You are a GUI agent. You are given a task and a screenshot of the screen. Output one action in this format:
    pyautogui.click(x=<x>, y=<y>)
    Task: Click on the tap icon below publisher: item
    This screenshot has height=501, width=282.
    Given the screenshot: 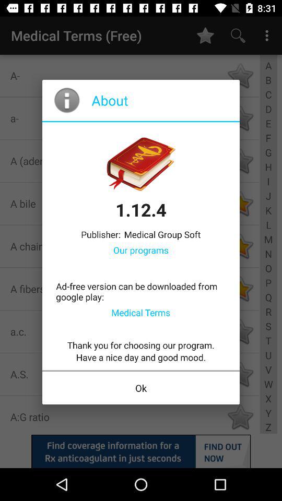 What is the action you would take?
    pyautogui.click(x=141, y=249)
    